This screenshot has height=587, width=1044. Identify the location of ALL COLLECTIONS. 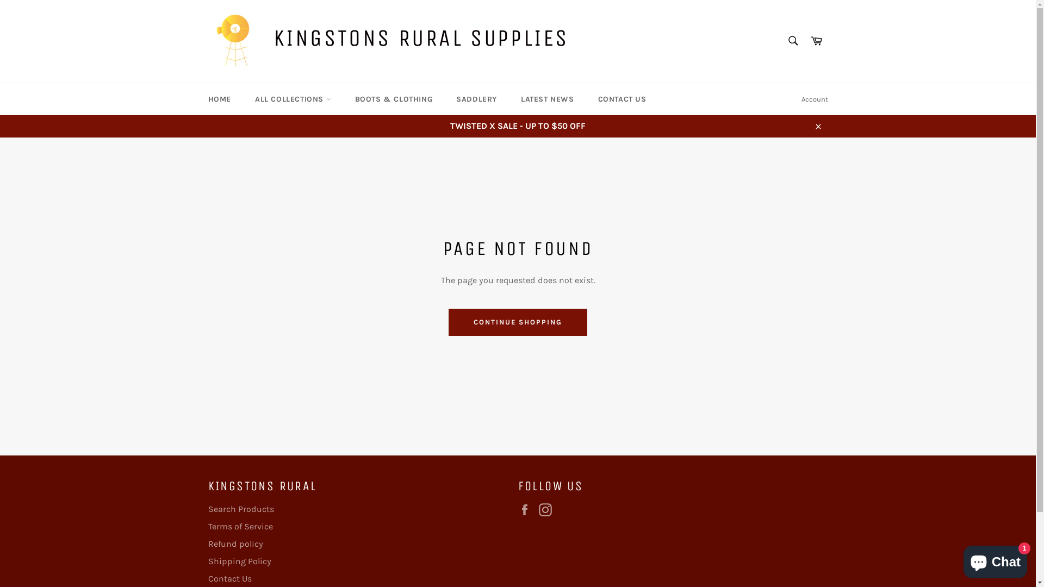
(293, 99).